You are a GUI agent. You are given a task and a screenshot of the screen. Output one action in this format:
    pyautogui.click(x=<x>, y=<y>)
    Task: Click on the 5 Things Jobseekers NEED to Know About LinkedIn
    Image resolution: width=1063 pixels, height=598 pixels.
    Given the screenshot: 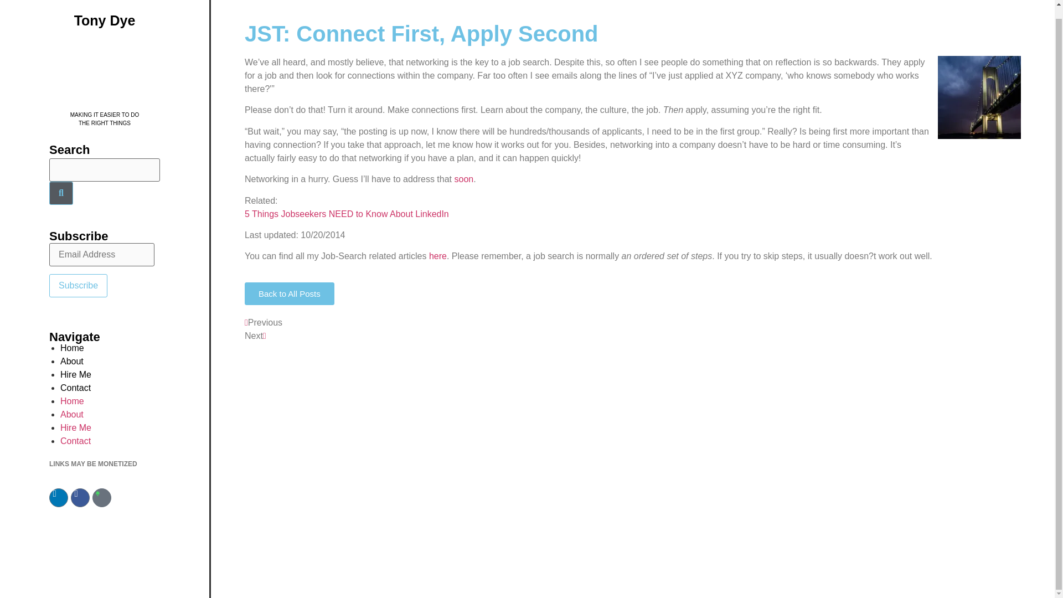 What is the action you would take?
    pyautogui.click(x=347, y=214)
    